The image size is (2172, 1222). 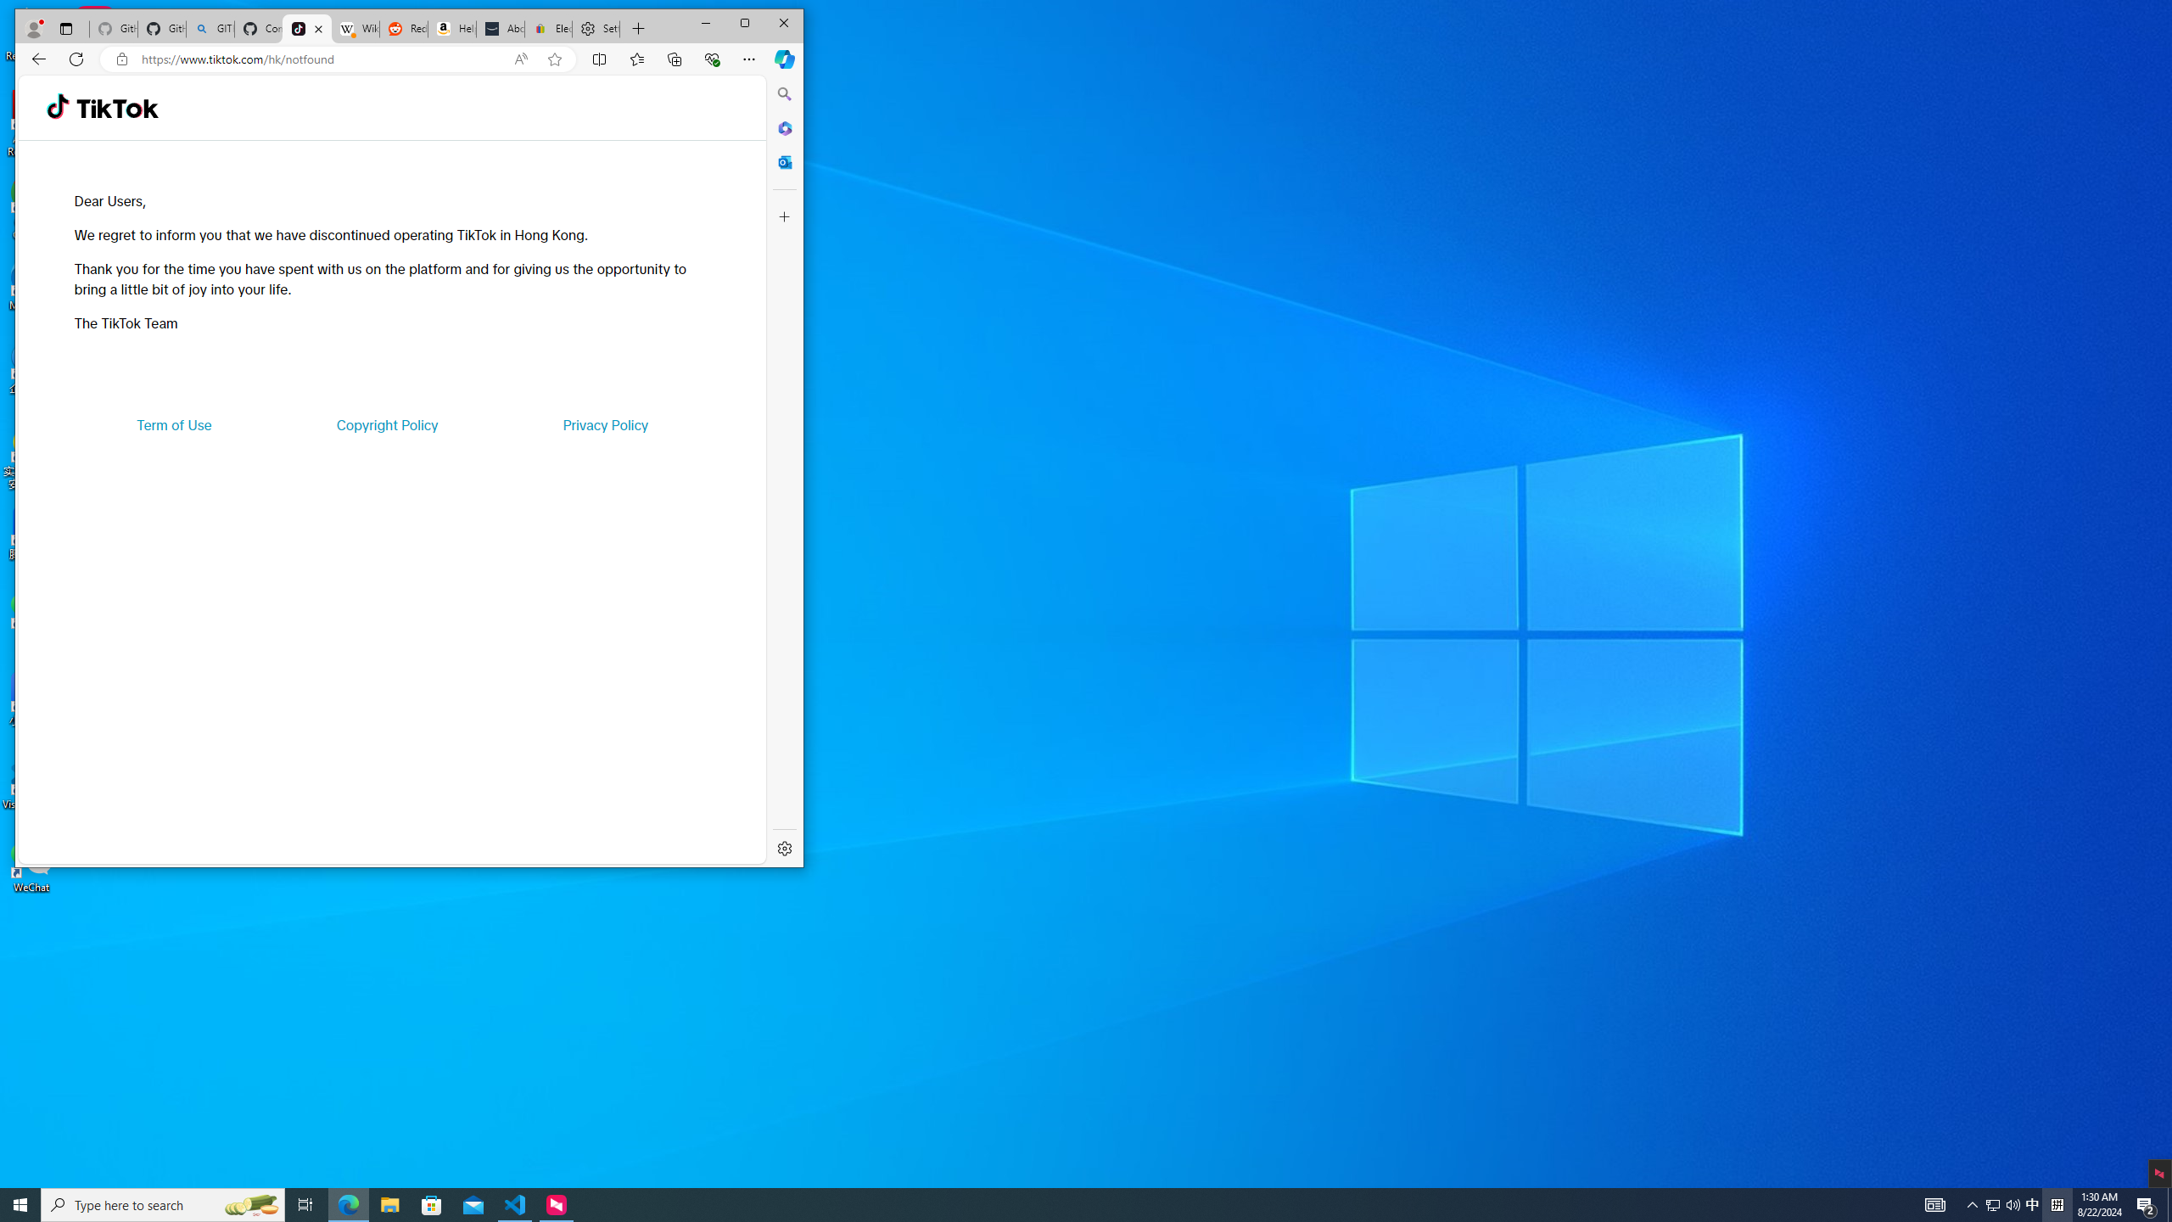 What do you see at coordinates (348, 1205) in the screenshot?
I see `Microsoft Edge - 1 running window` at bounding box center [348, 1205].